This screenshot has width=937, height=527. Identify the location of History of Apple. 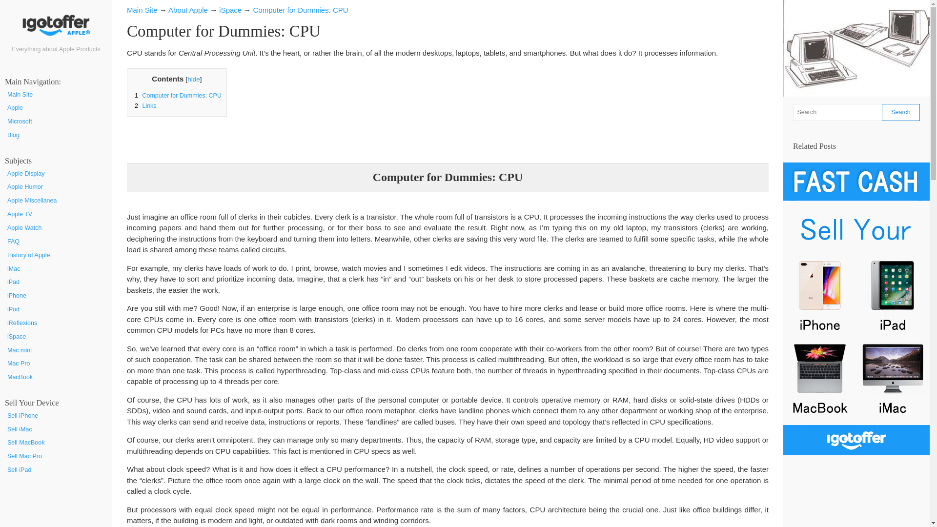
(56, 255).